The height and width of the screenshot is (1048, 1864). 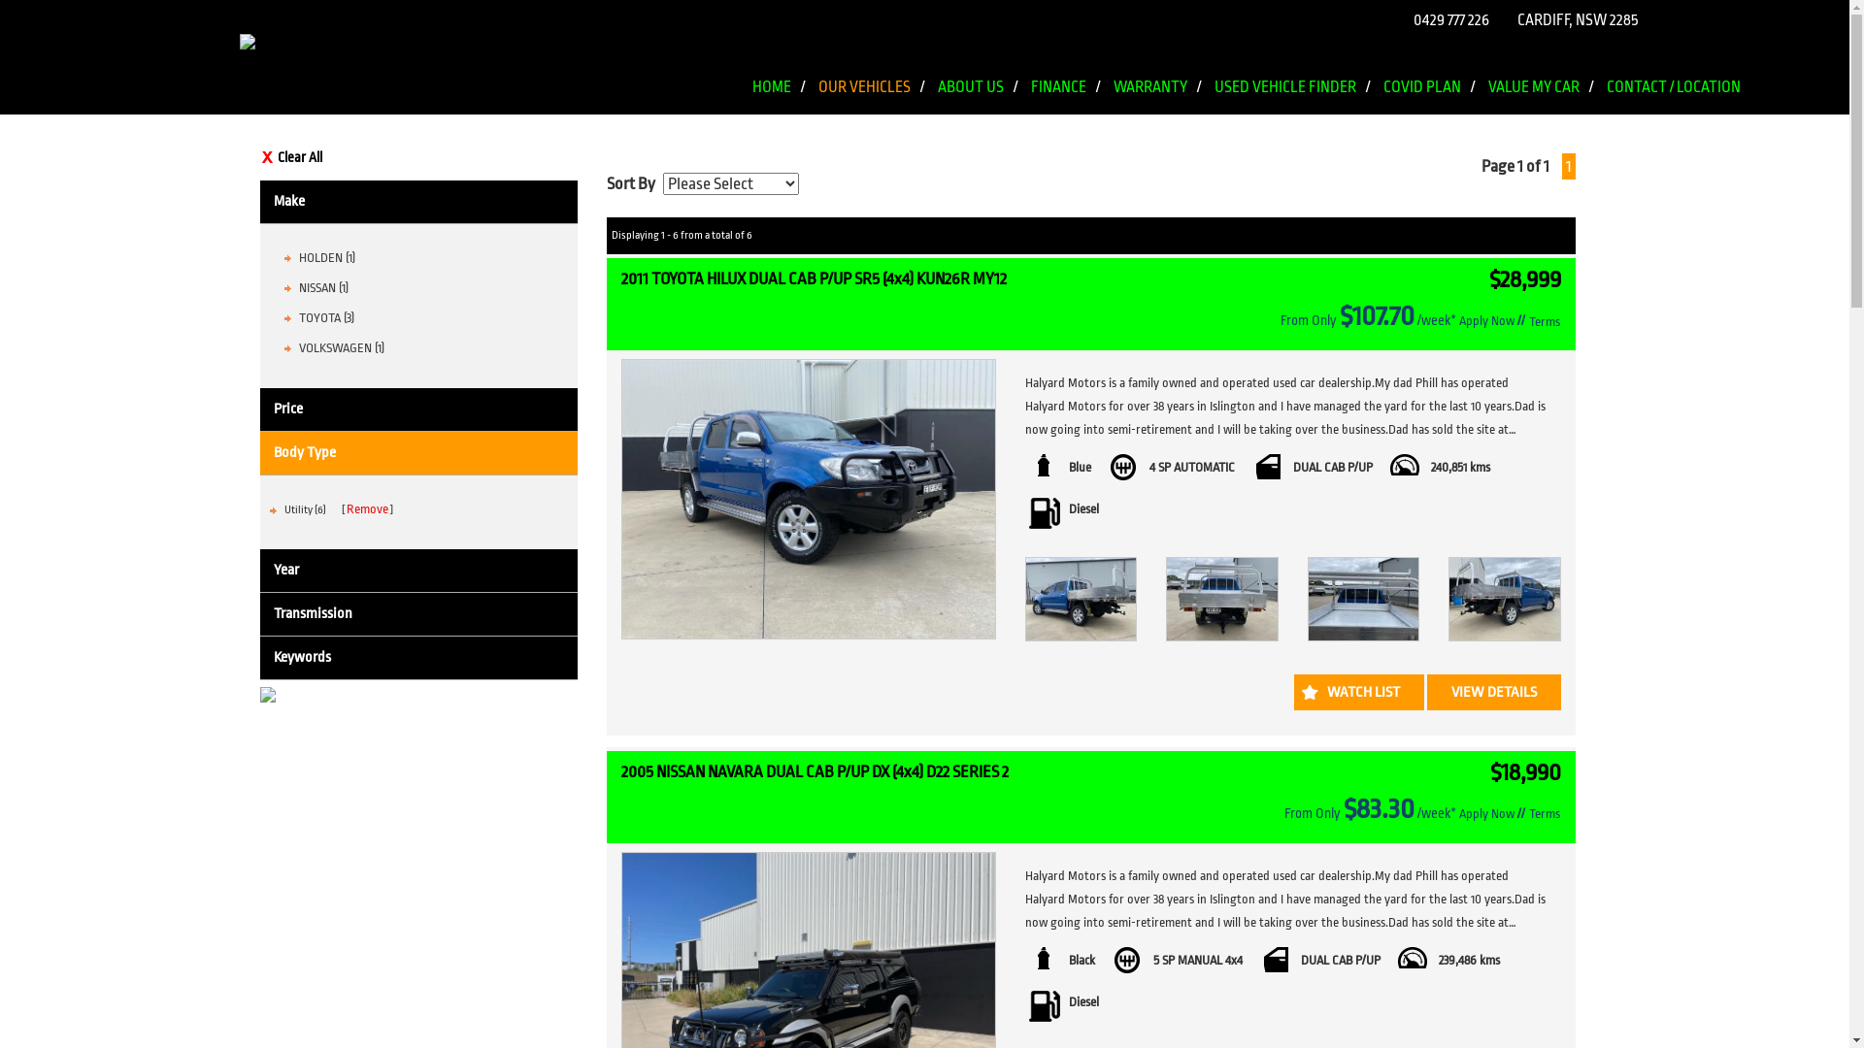 What do you see at coordinates (809, 499) in the screenshot?
I see `2011-TOYOTA-HILUX` at bounding box center [809, 499].